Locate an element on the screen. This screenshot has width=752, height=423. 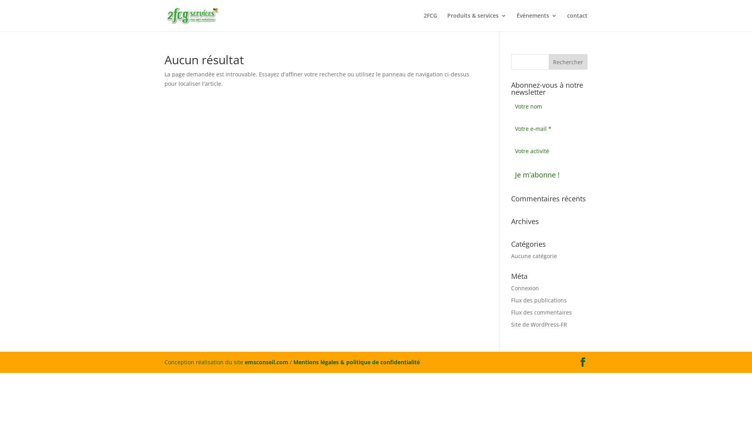
Connexion is located at coordinates (525, 288).